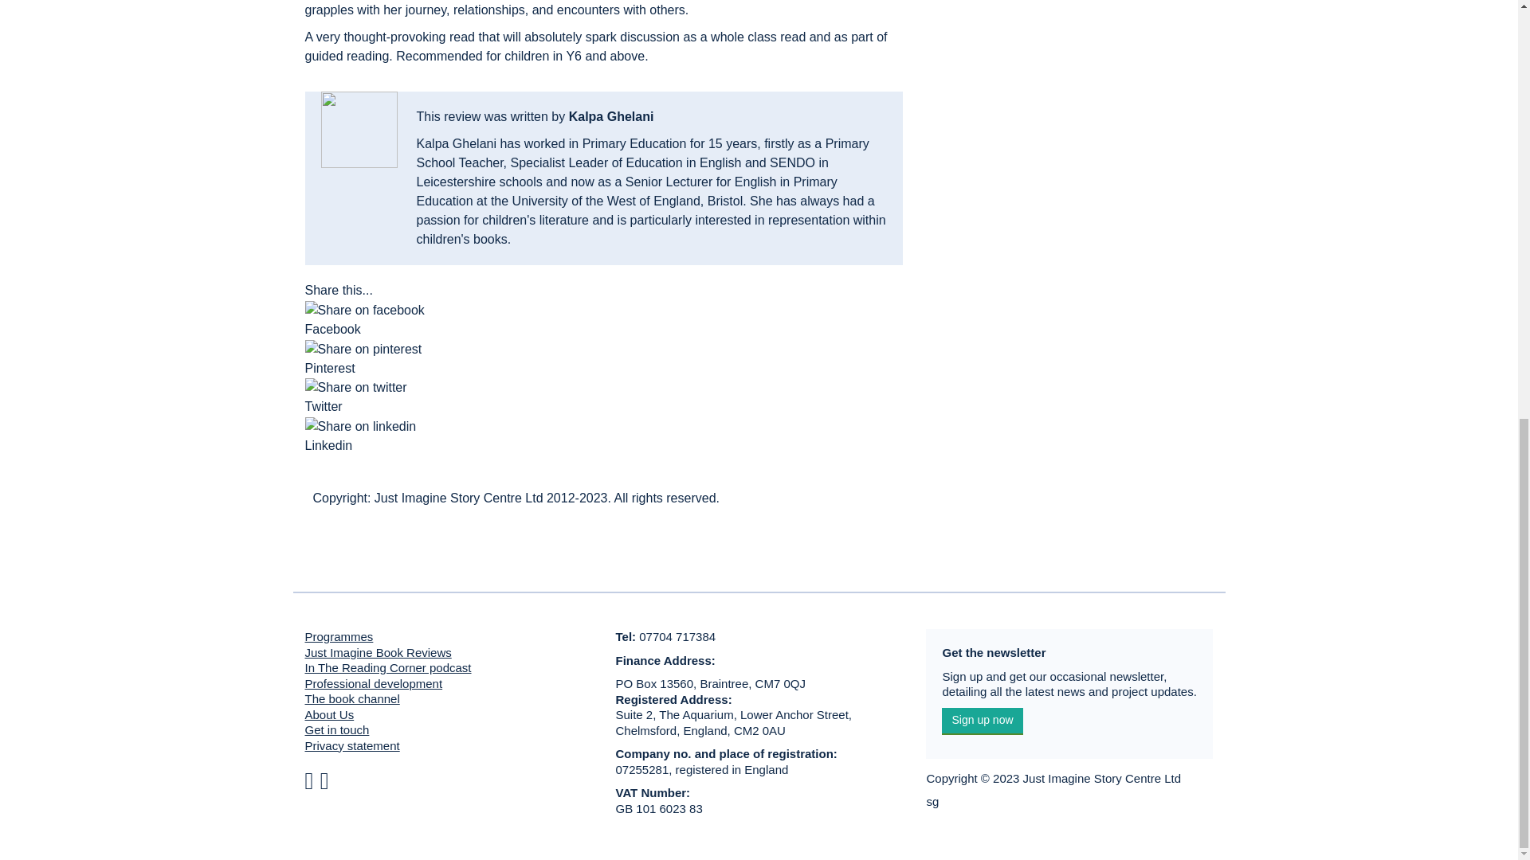 This screenshot has width=1530, height=860. Describe the element at coordinates (339, 635) in the screenshot. I see `Programmes` at that location.